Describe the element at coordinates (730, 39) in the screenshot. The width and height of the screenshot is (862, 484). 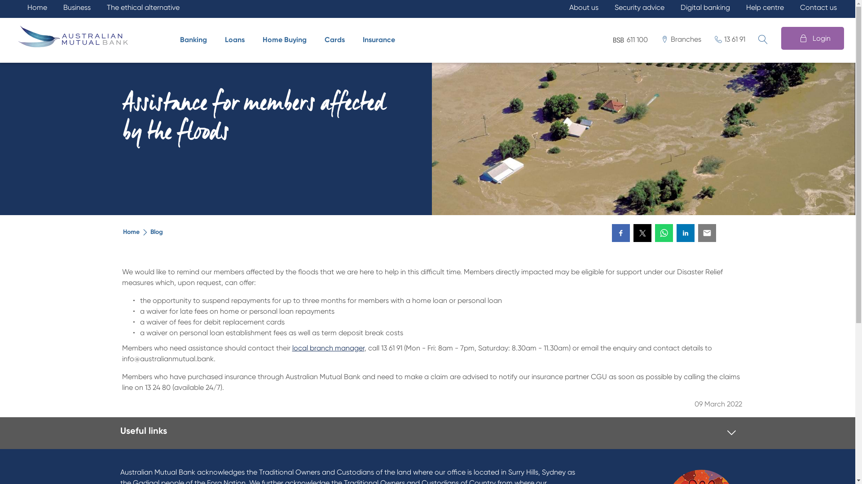
I see `13 61 91` at that location.